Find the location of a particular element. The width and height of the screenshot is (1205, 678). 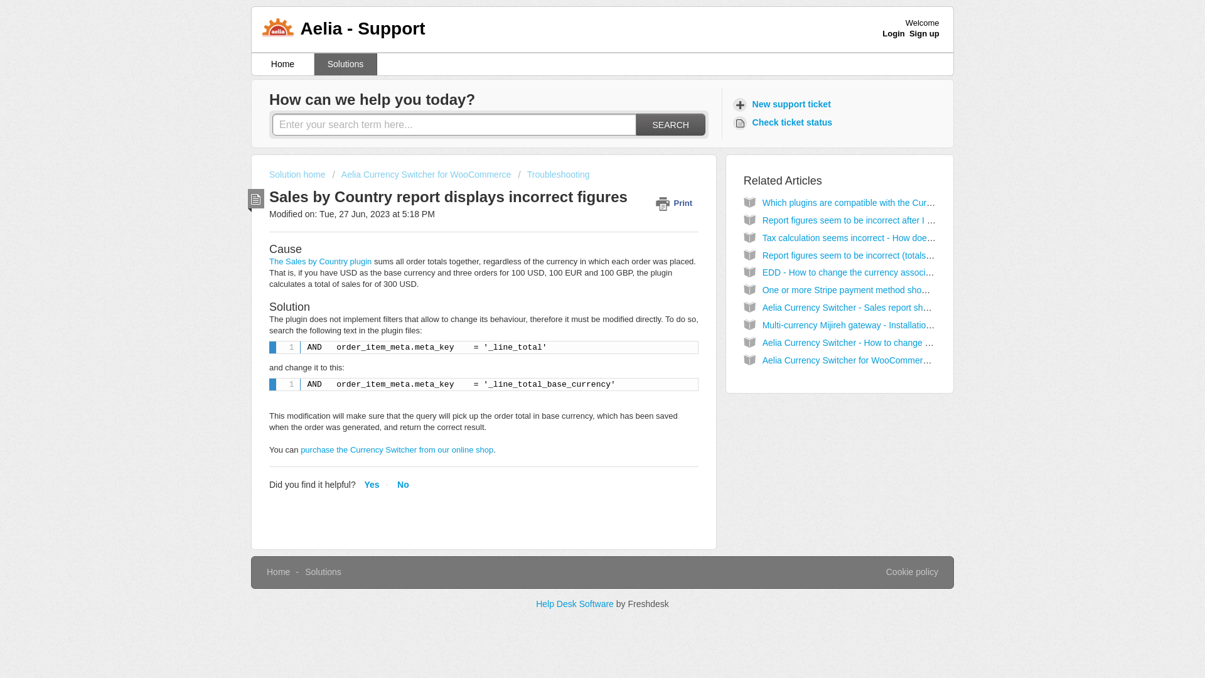

Which plugins are compatible with the Currency Switcher? is located at coordinates (876, 202).